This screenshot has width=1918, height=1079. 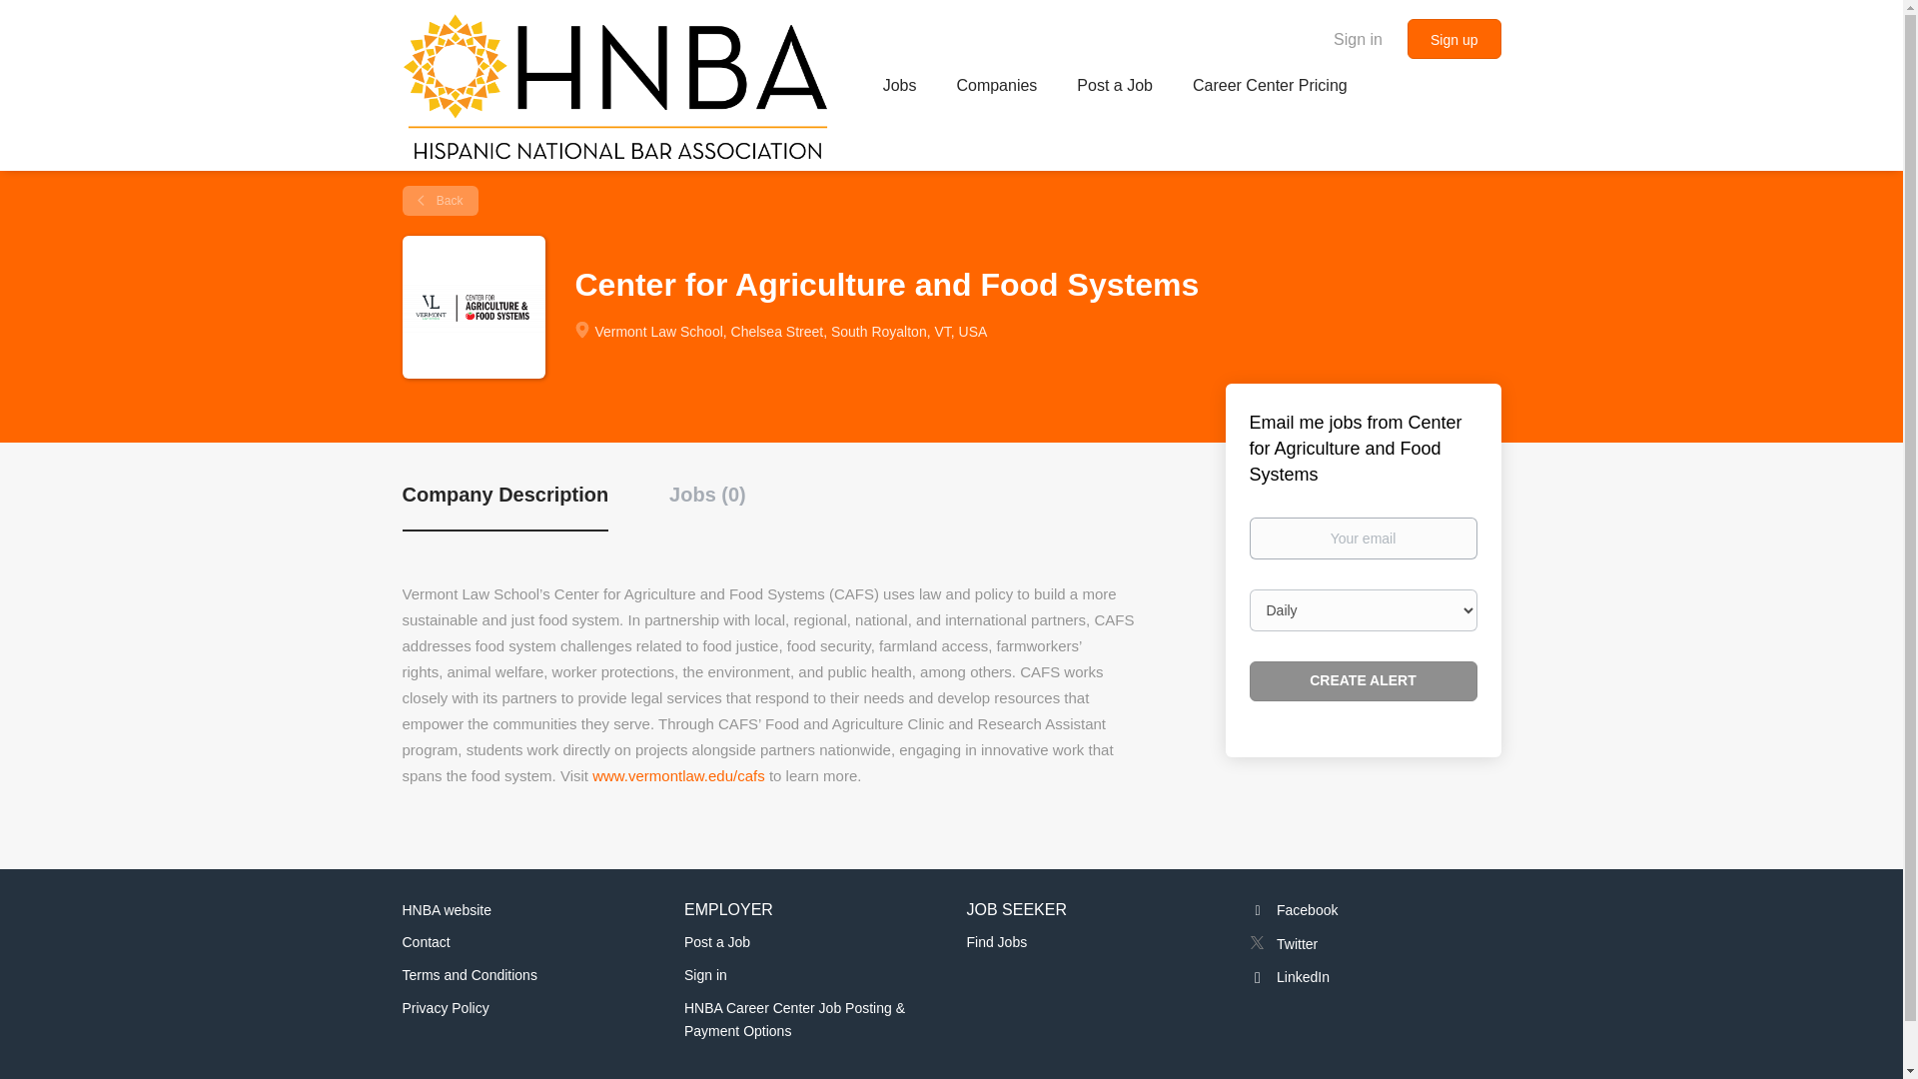 What do you see at coordinates (1293, 909) in the screenshot?
I see `Facebook` at bounding box center [1293, 909].